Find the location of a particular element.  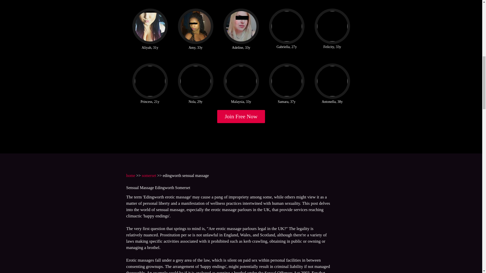

Join is located at coordinates (241, 117).